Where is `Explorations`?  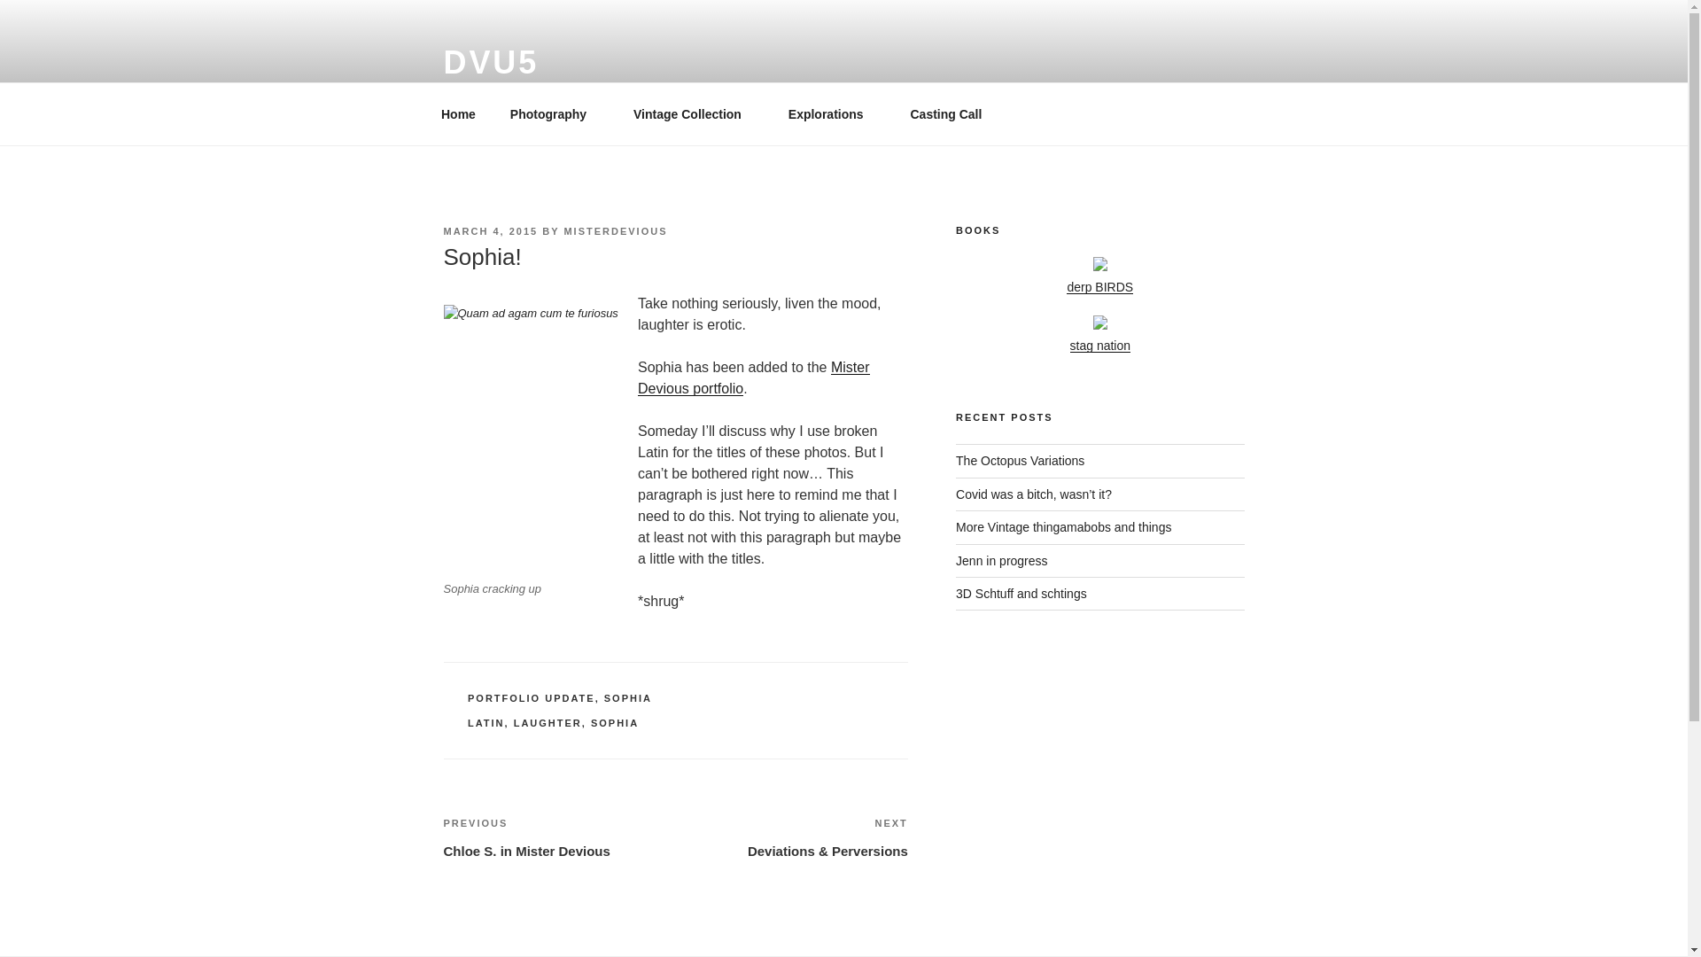 Explorations is located at coordinates (831, 113).